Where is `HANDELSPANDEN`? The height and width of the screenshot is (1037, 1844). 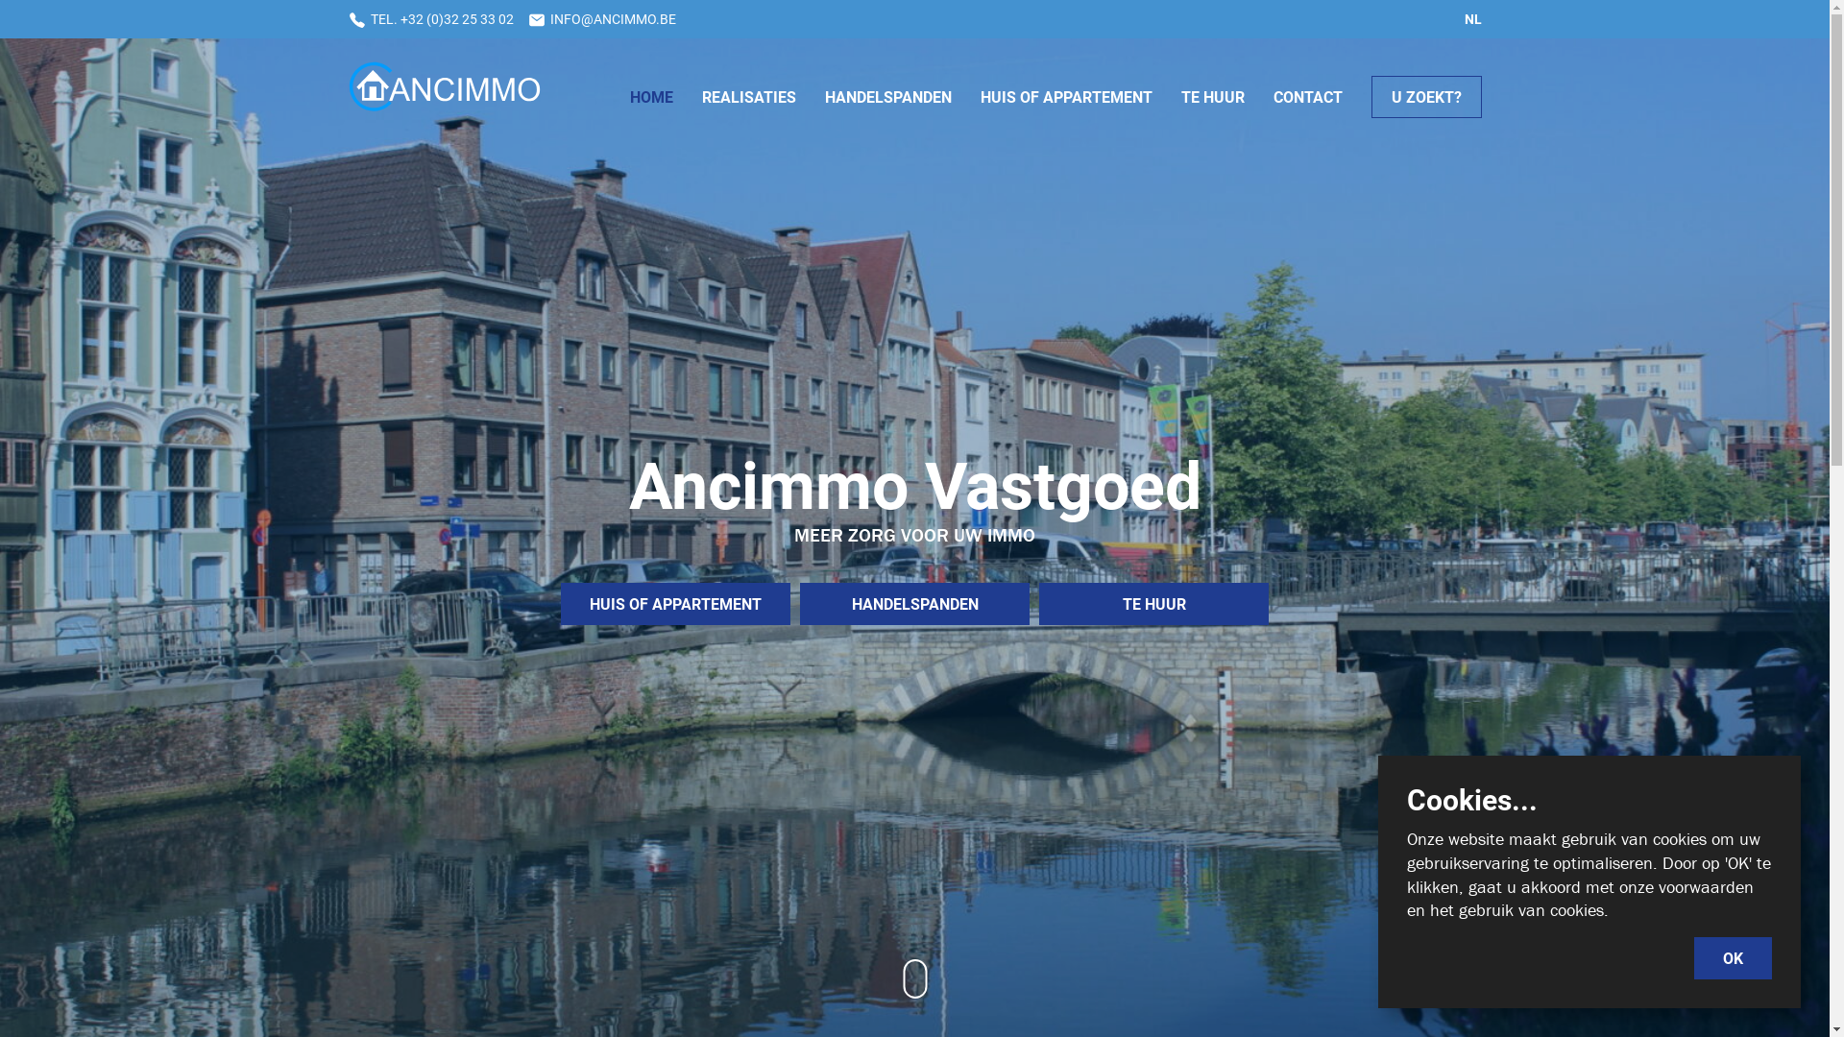 HANDELSPANDEN is located at coordinates (887, 97).